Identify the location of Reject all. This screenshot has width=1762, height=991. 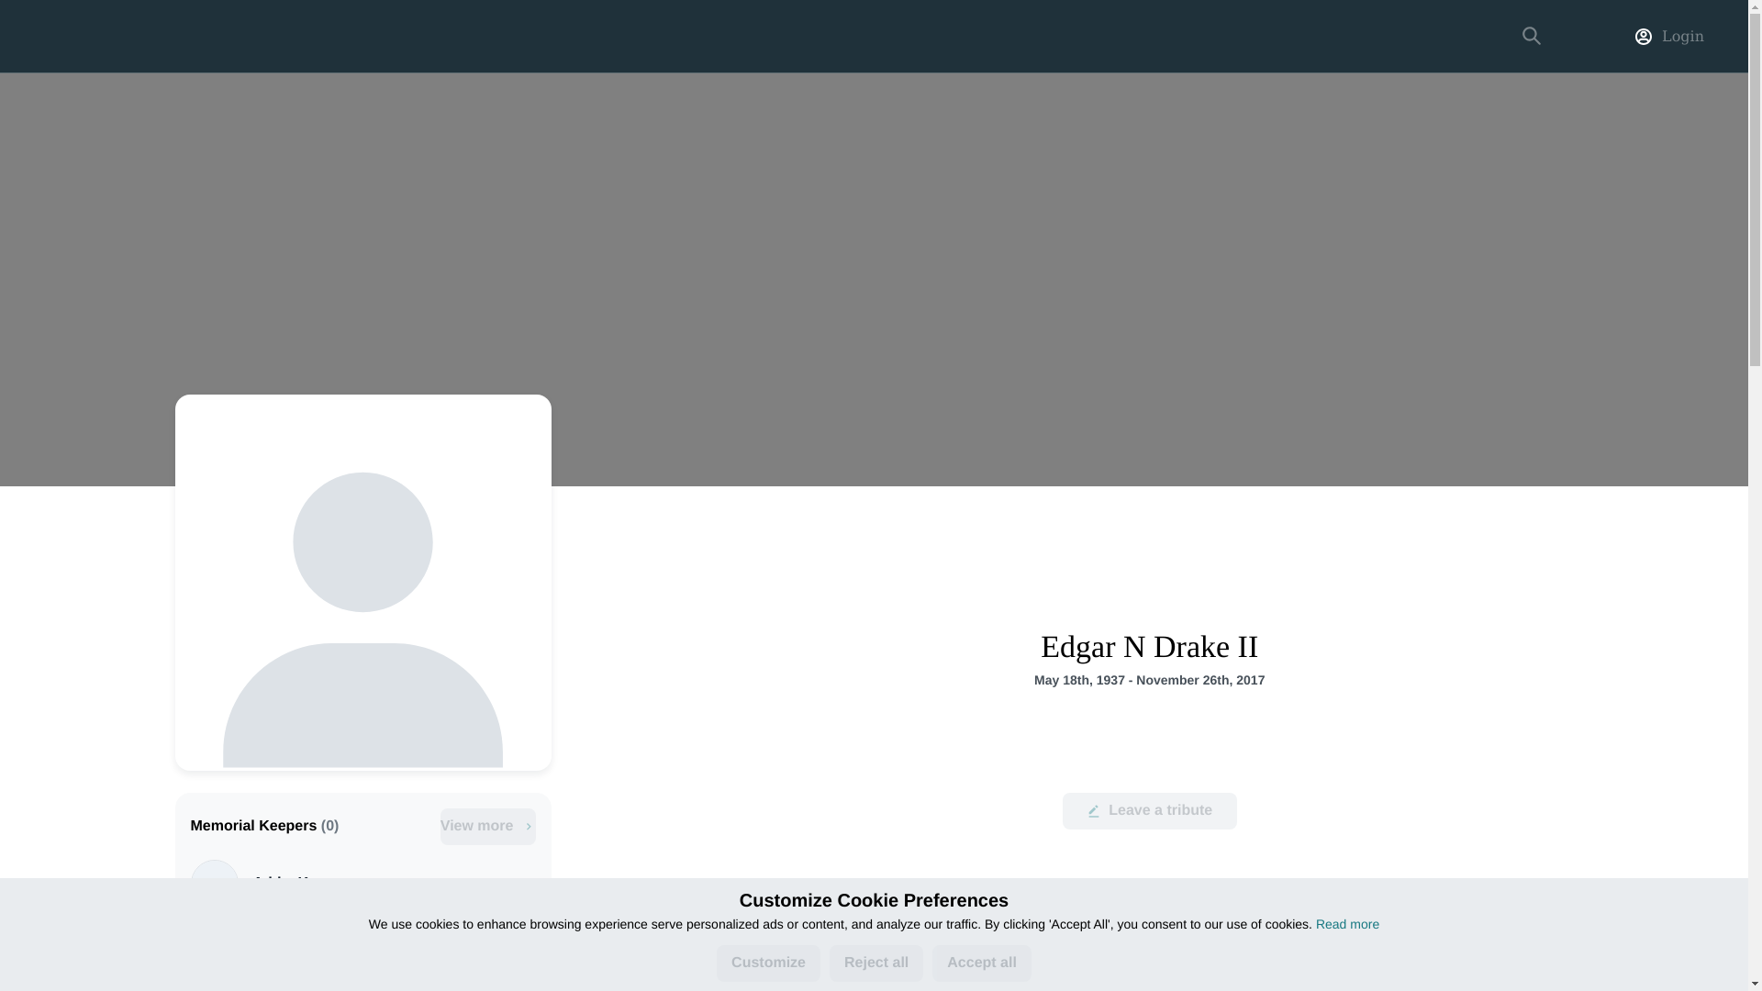
(876, 963).